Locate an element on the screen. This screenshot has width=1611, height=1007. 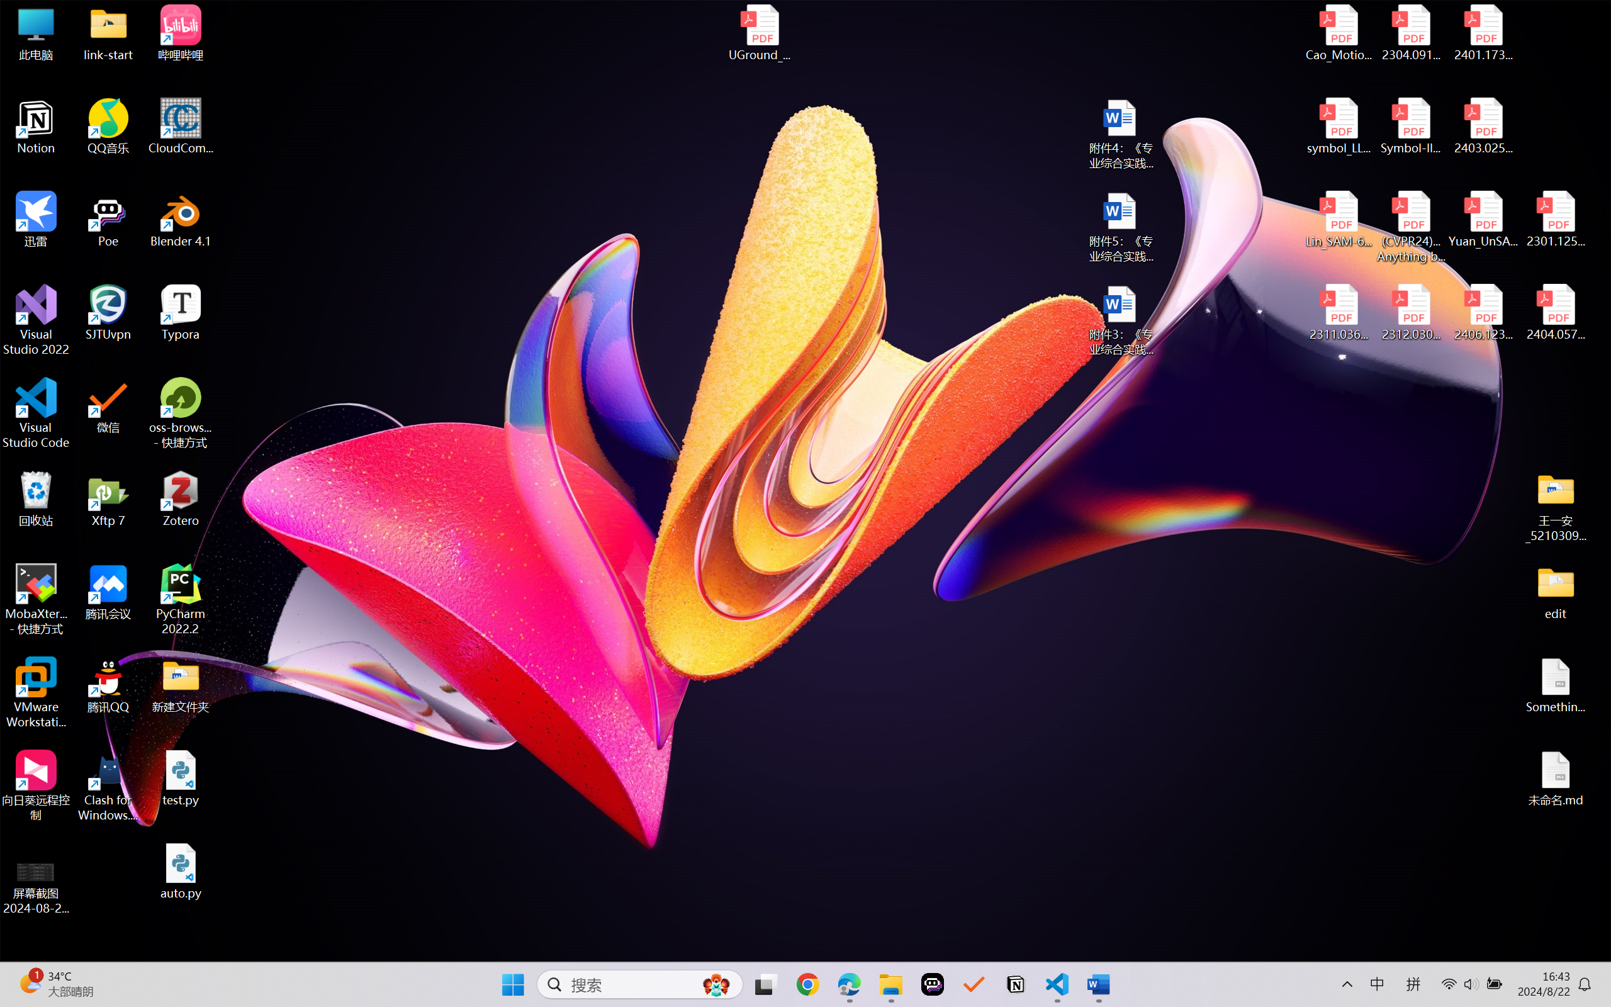
symbol_LLM.pdf is located at coordinates (1339, 127).